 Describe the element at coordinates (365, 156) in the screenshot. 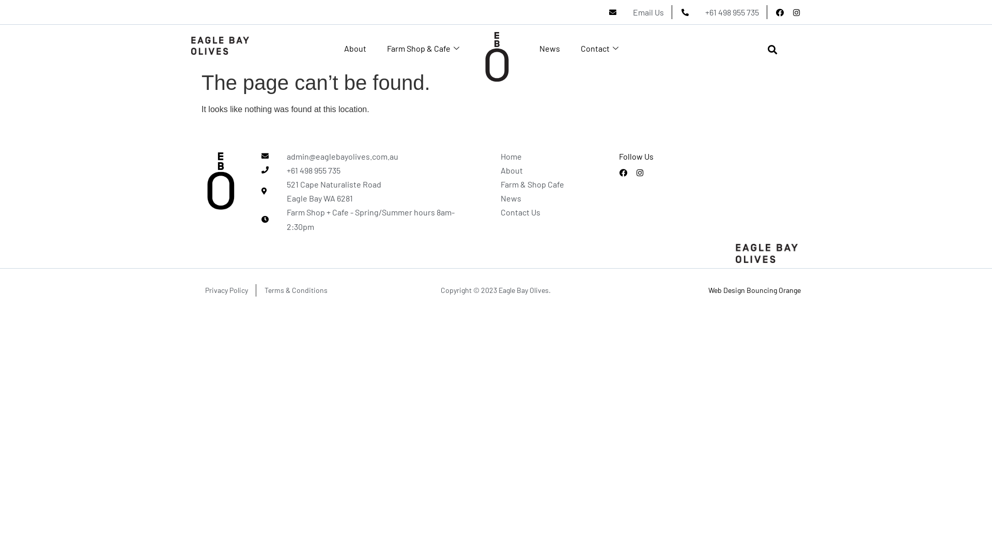

I see `admin@eaglebayolives.com.au` at that location.